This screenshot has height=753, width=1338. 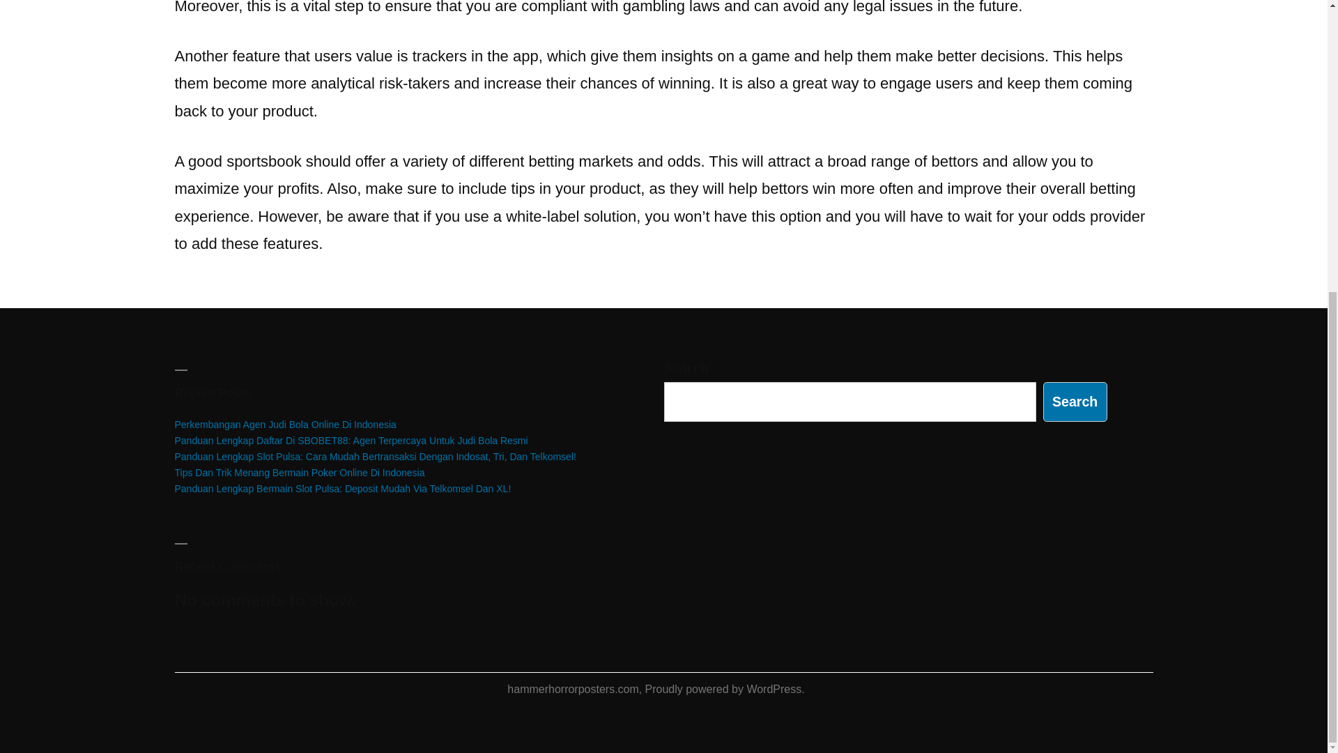 I want to click on Search, so click(x=1075, y=402).